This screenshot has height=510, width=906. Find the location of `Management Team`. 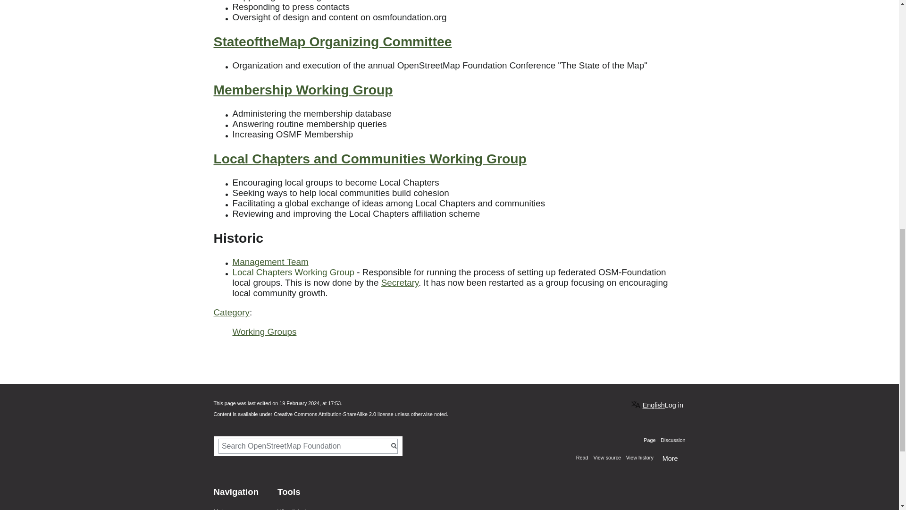

Management Team is located at coordinates (270, 262).